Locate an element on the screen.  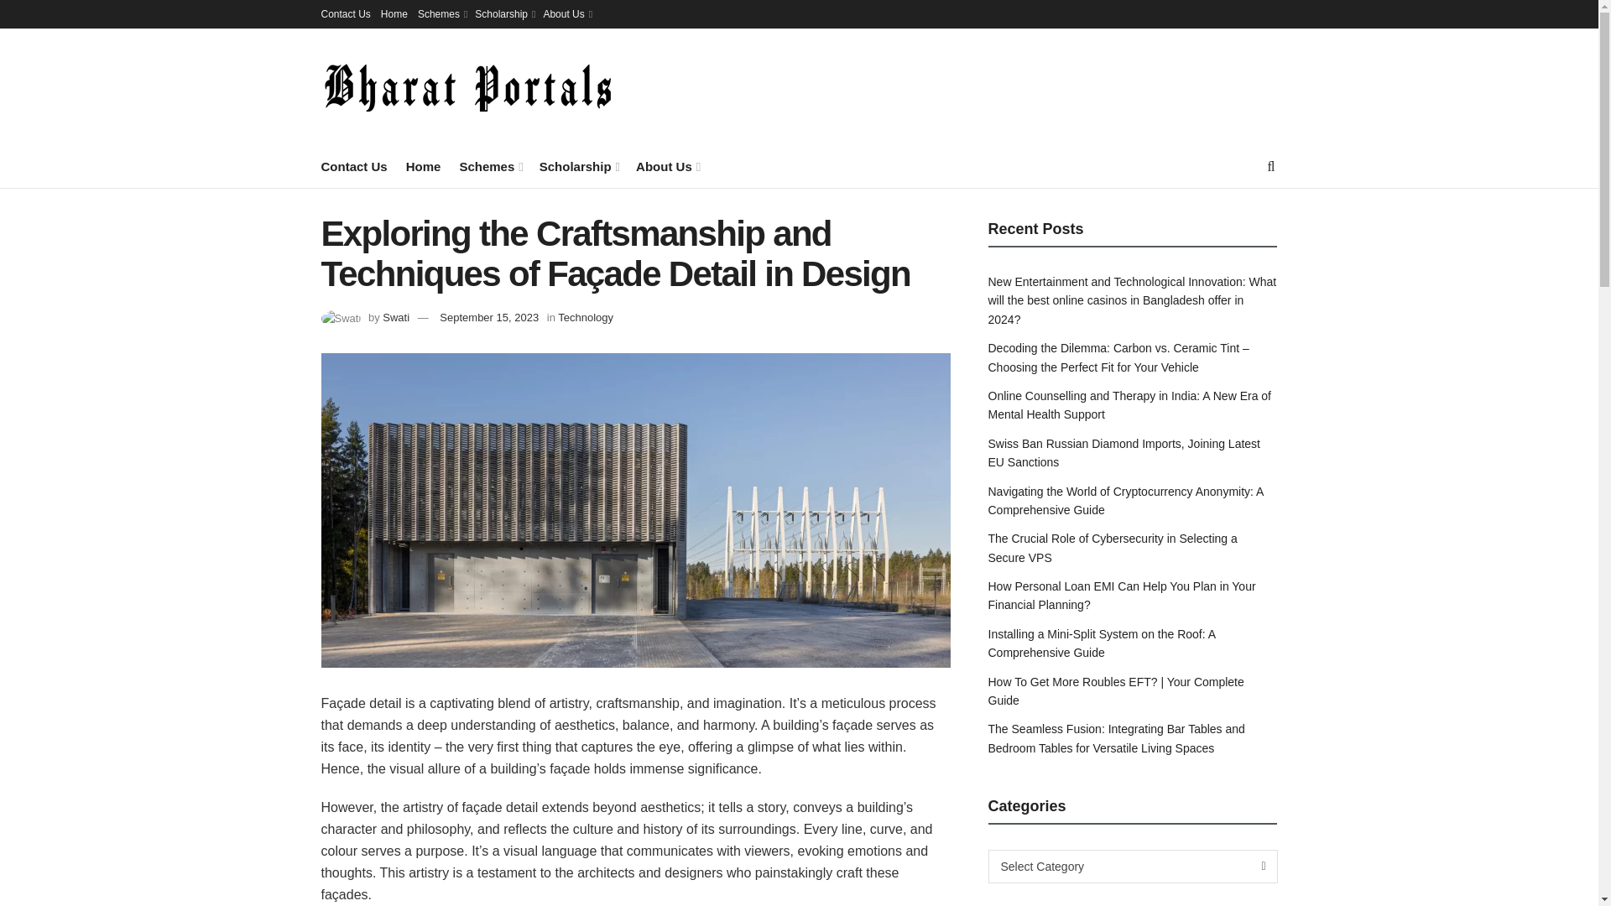
Home is located at coordinates (423, 166).